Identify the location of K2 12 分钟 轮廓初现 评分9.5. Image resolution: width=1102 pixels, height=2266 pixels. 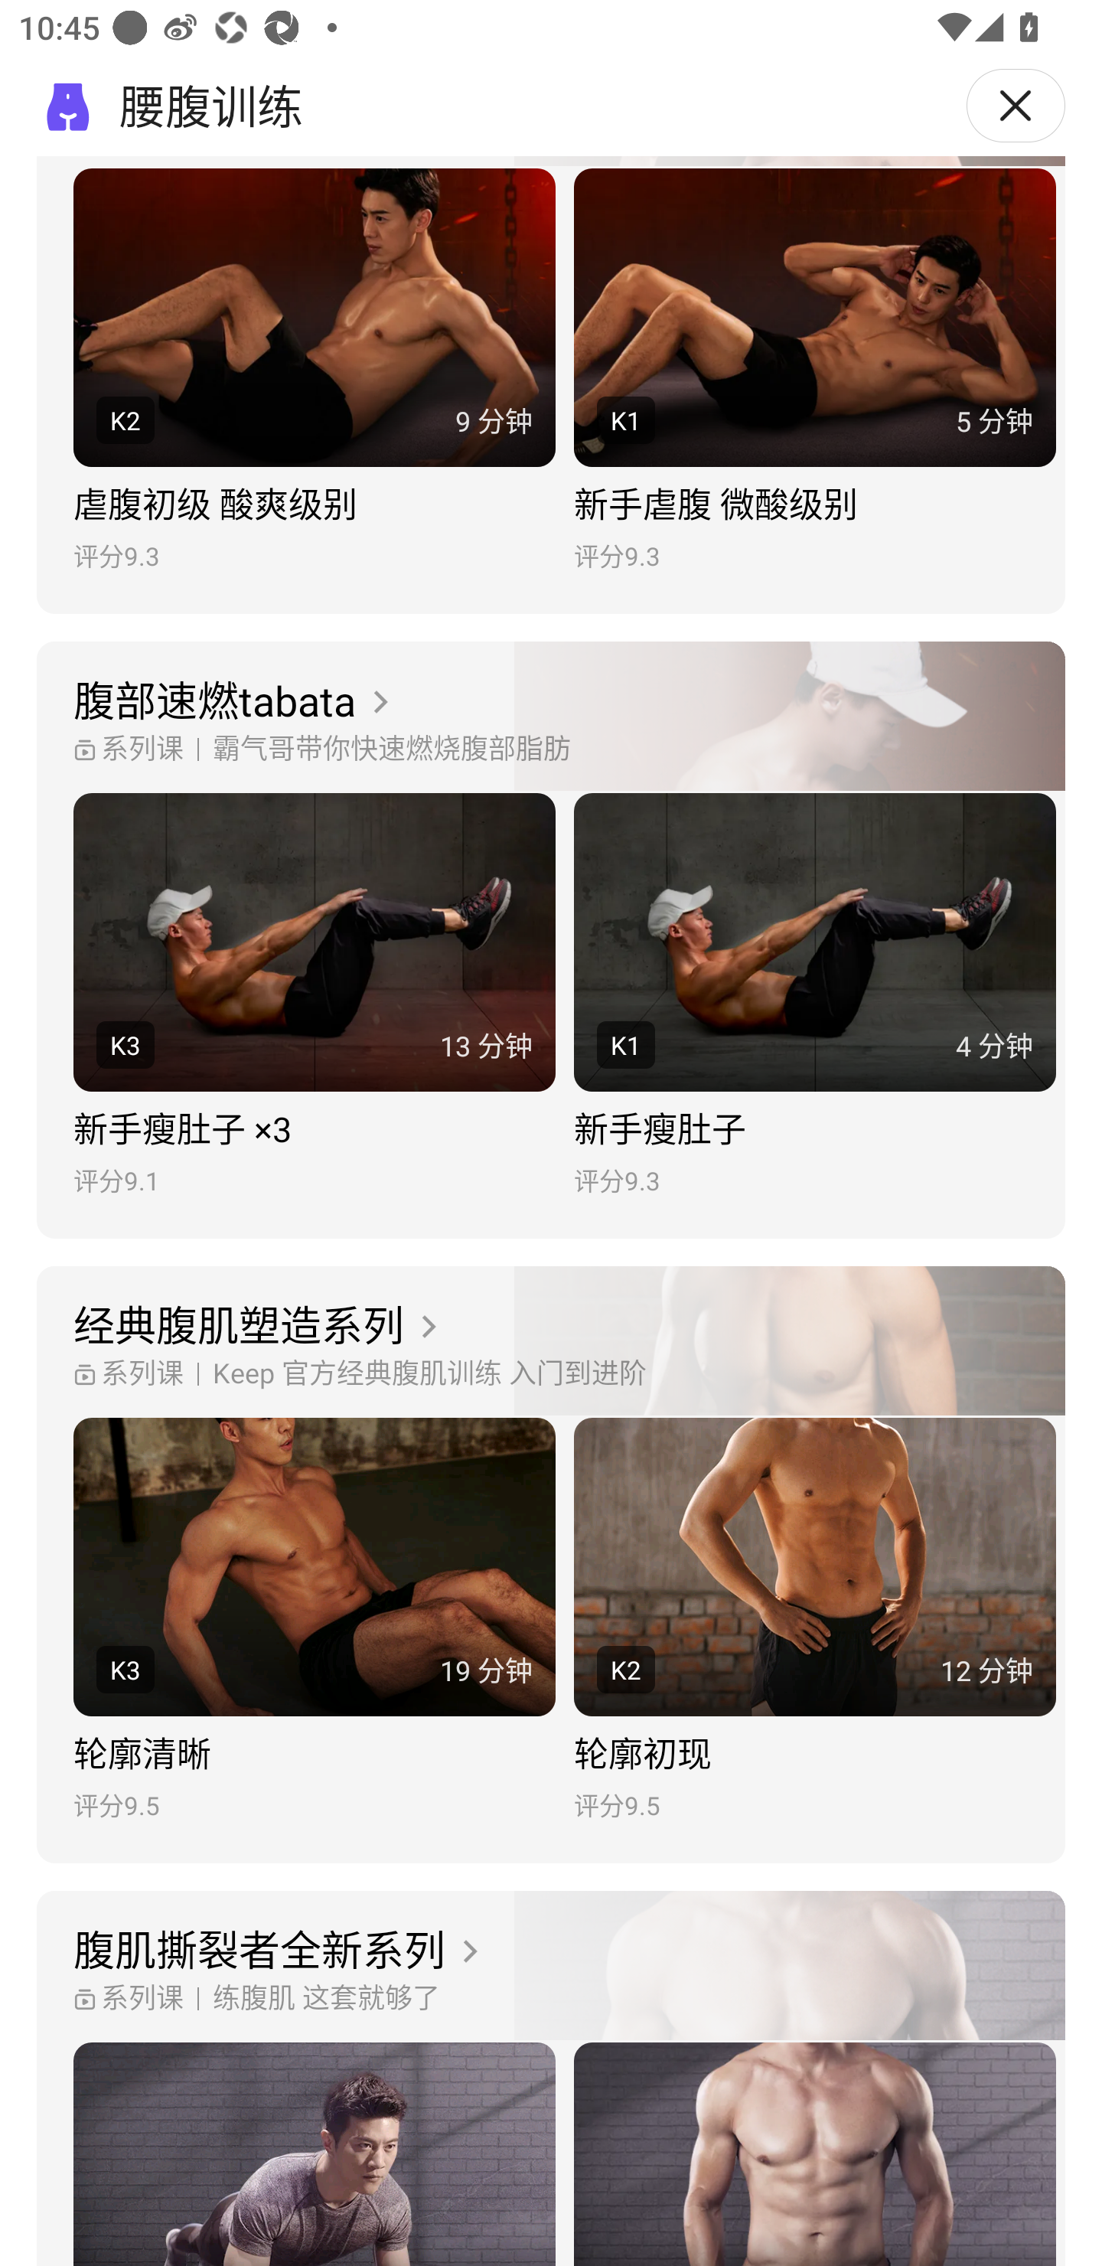
(814, 1620).